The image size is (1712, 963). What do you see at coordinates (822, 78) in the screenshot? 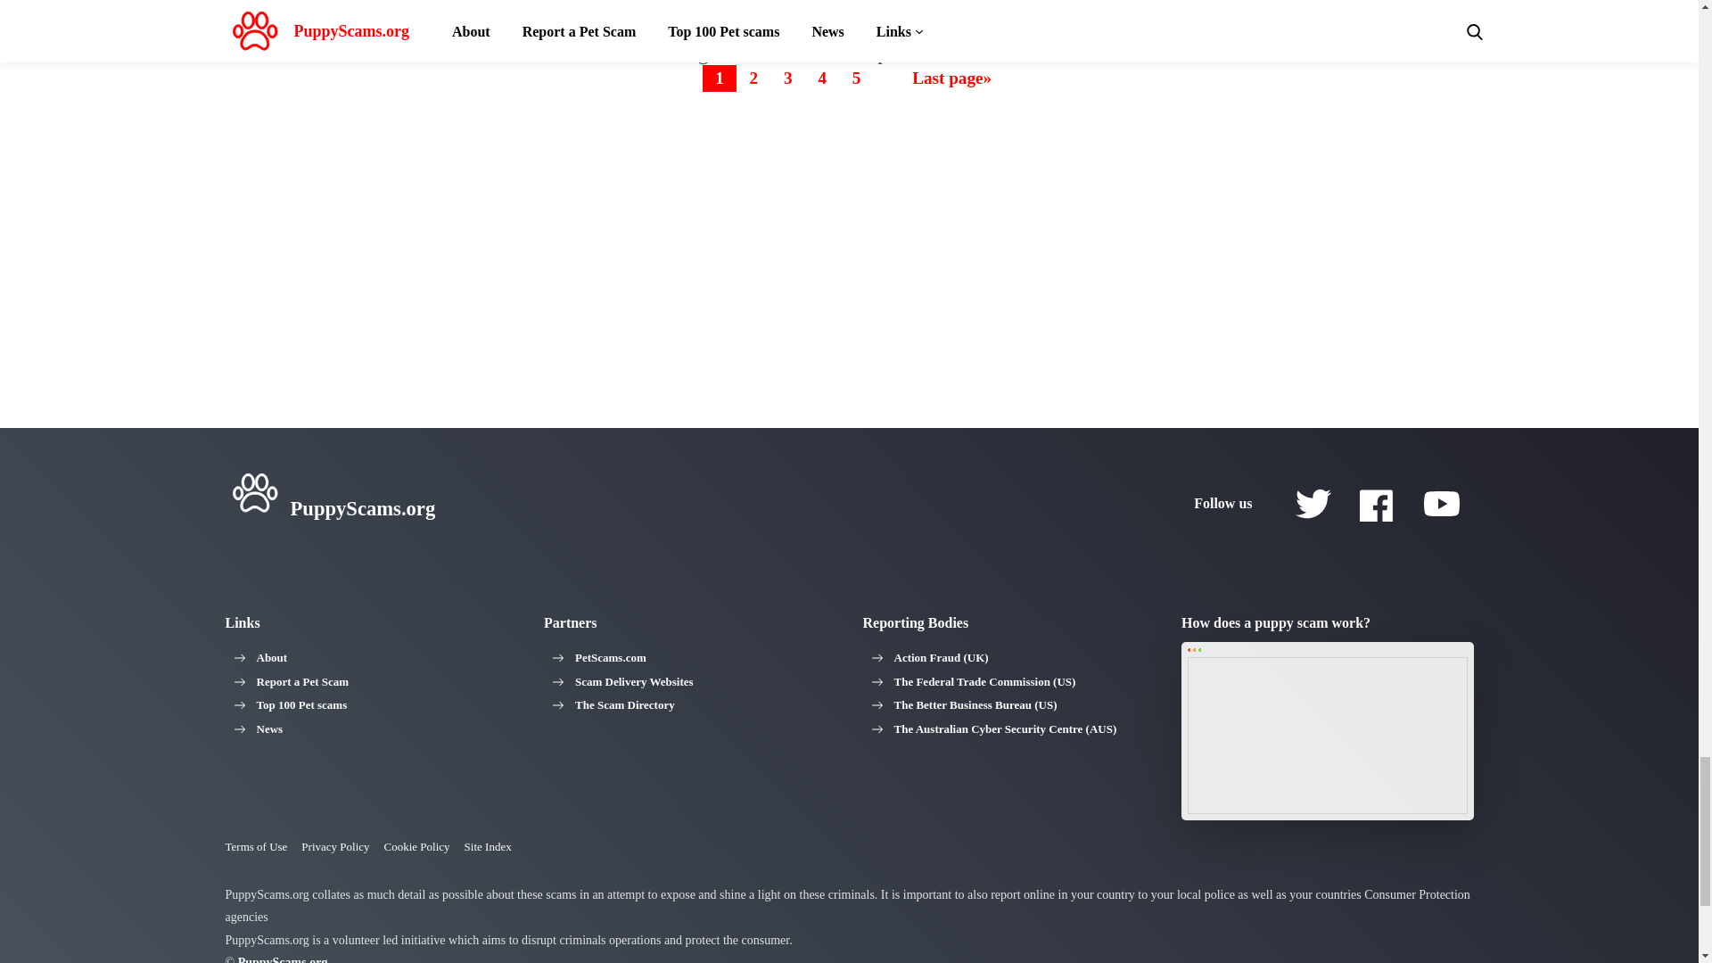
I see `Page 4` at bounding box center [822, 78].